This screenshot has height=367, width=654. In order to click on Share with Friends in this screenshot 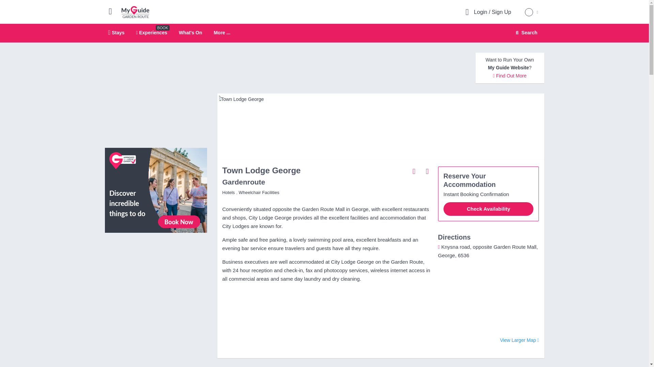, I will do `click(414, 171)`.